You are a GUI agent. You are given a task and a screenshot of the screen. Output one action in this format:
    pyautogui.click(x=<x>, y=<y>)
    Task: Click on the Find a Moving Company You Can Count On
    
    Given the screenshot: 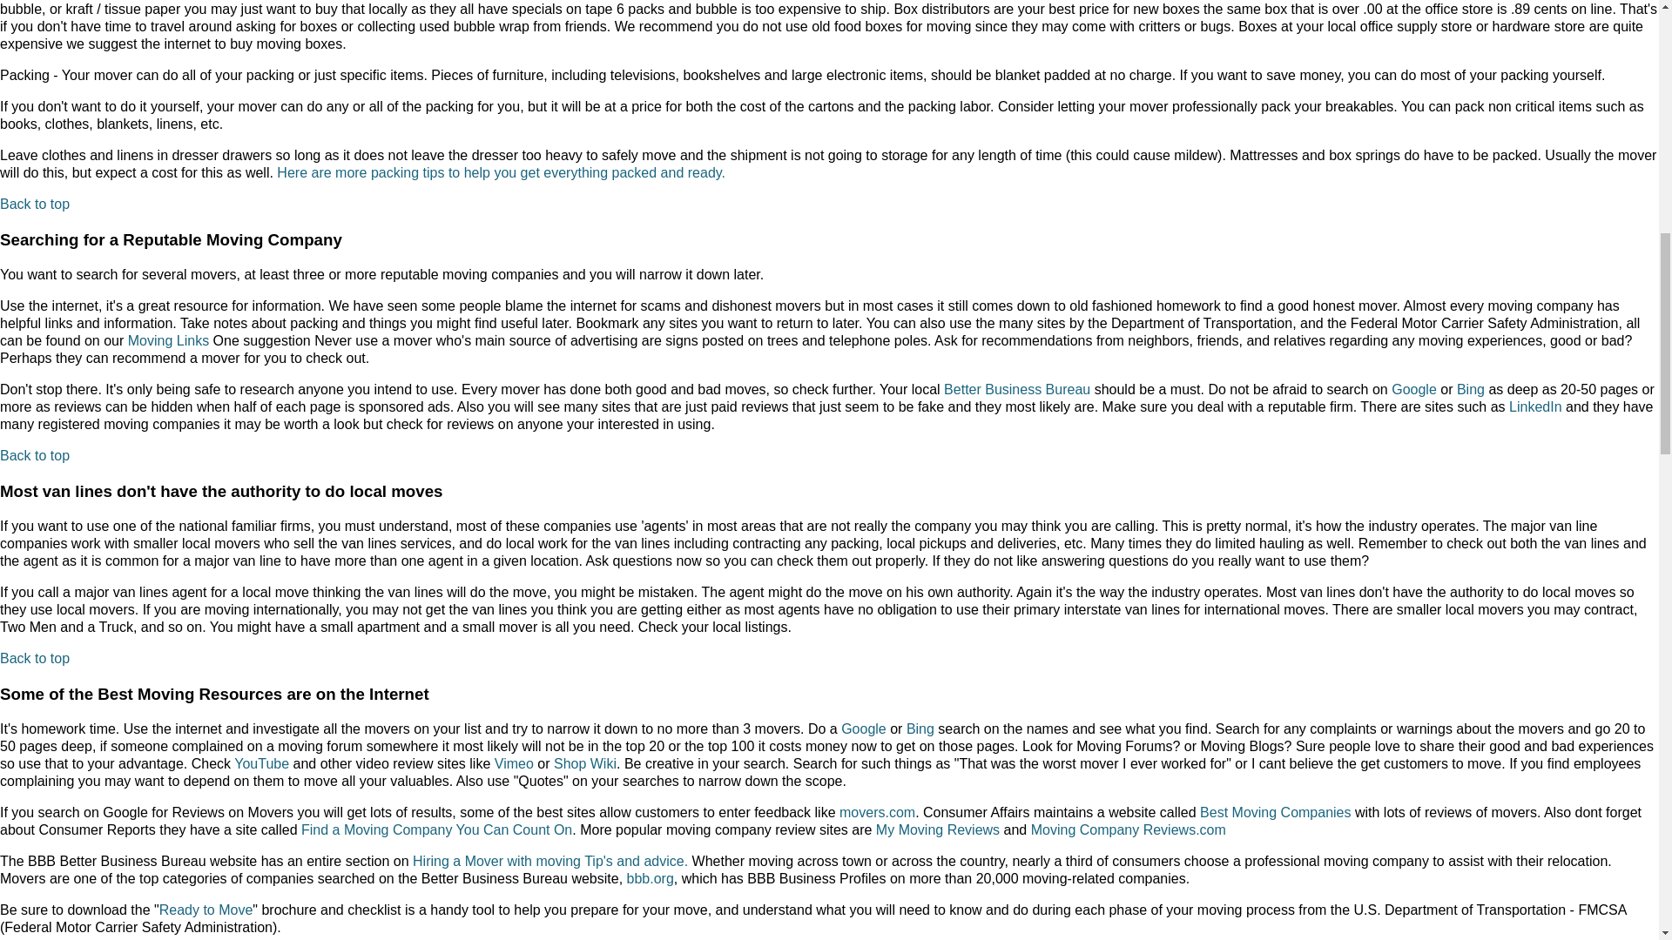 What is the action you would take?
    pyautogui.click(x=435, y=830)
    